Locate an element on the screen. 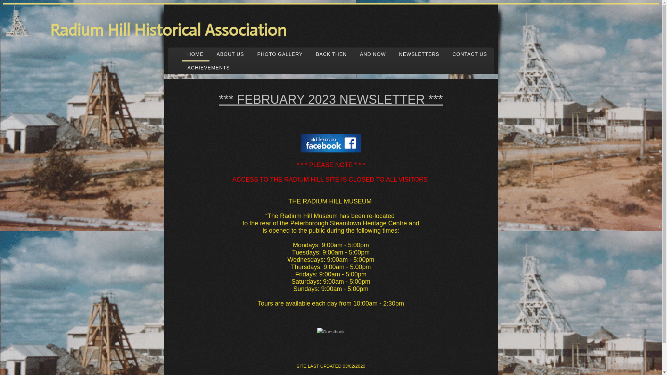 The image size is (667, 375). HOME is located at coordinates (195, 54).